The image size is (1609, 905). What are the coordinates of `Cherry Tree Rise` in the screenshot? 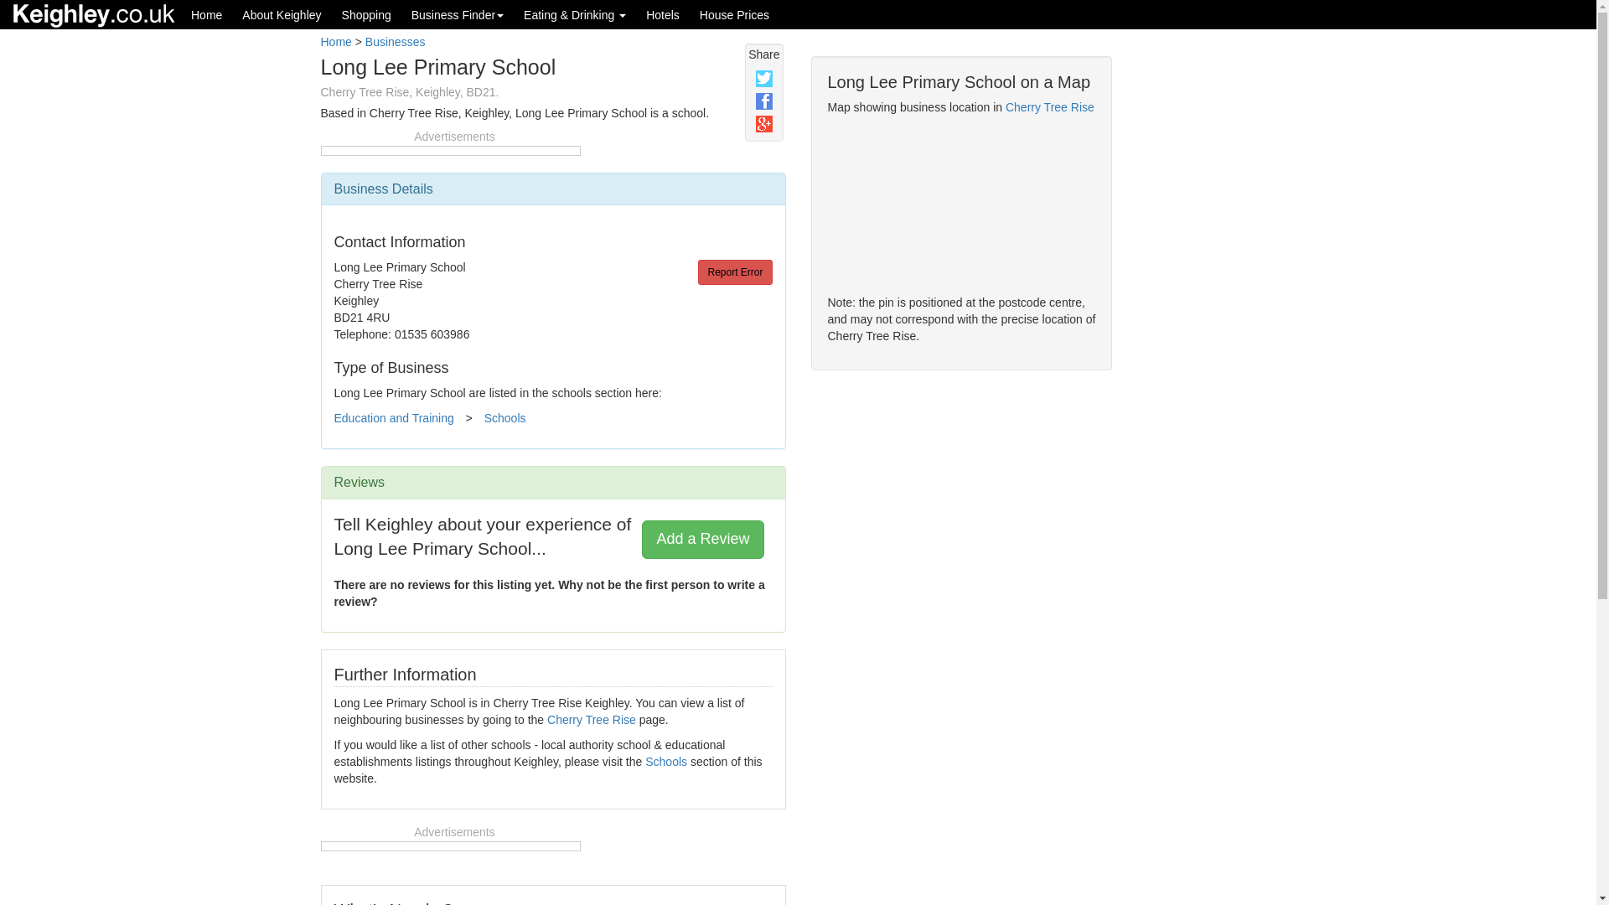 It's located at (1049, 107).